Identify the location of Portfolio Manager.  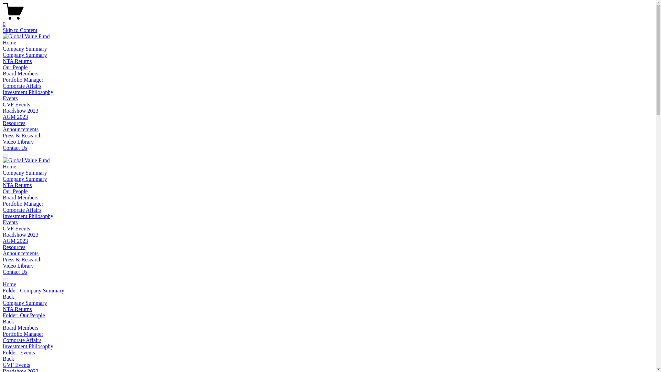
(23, 204).